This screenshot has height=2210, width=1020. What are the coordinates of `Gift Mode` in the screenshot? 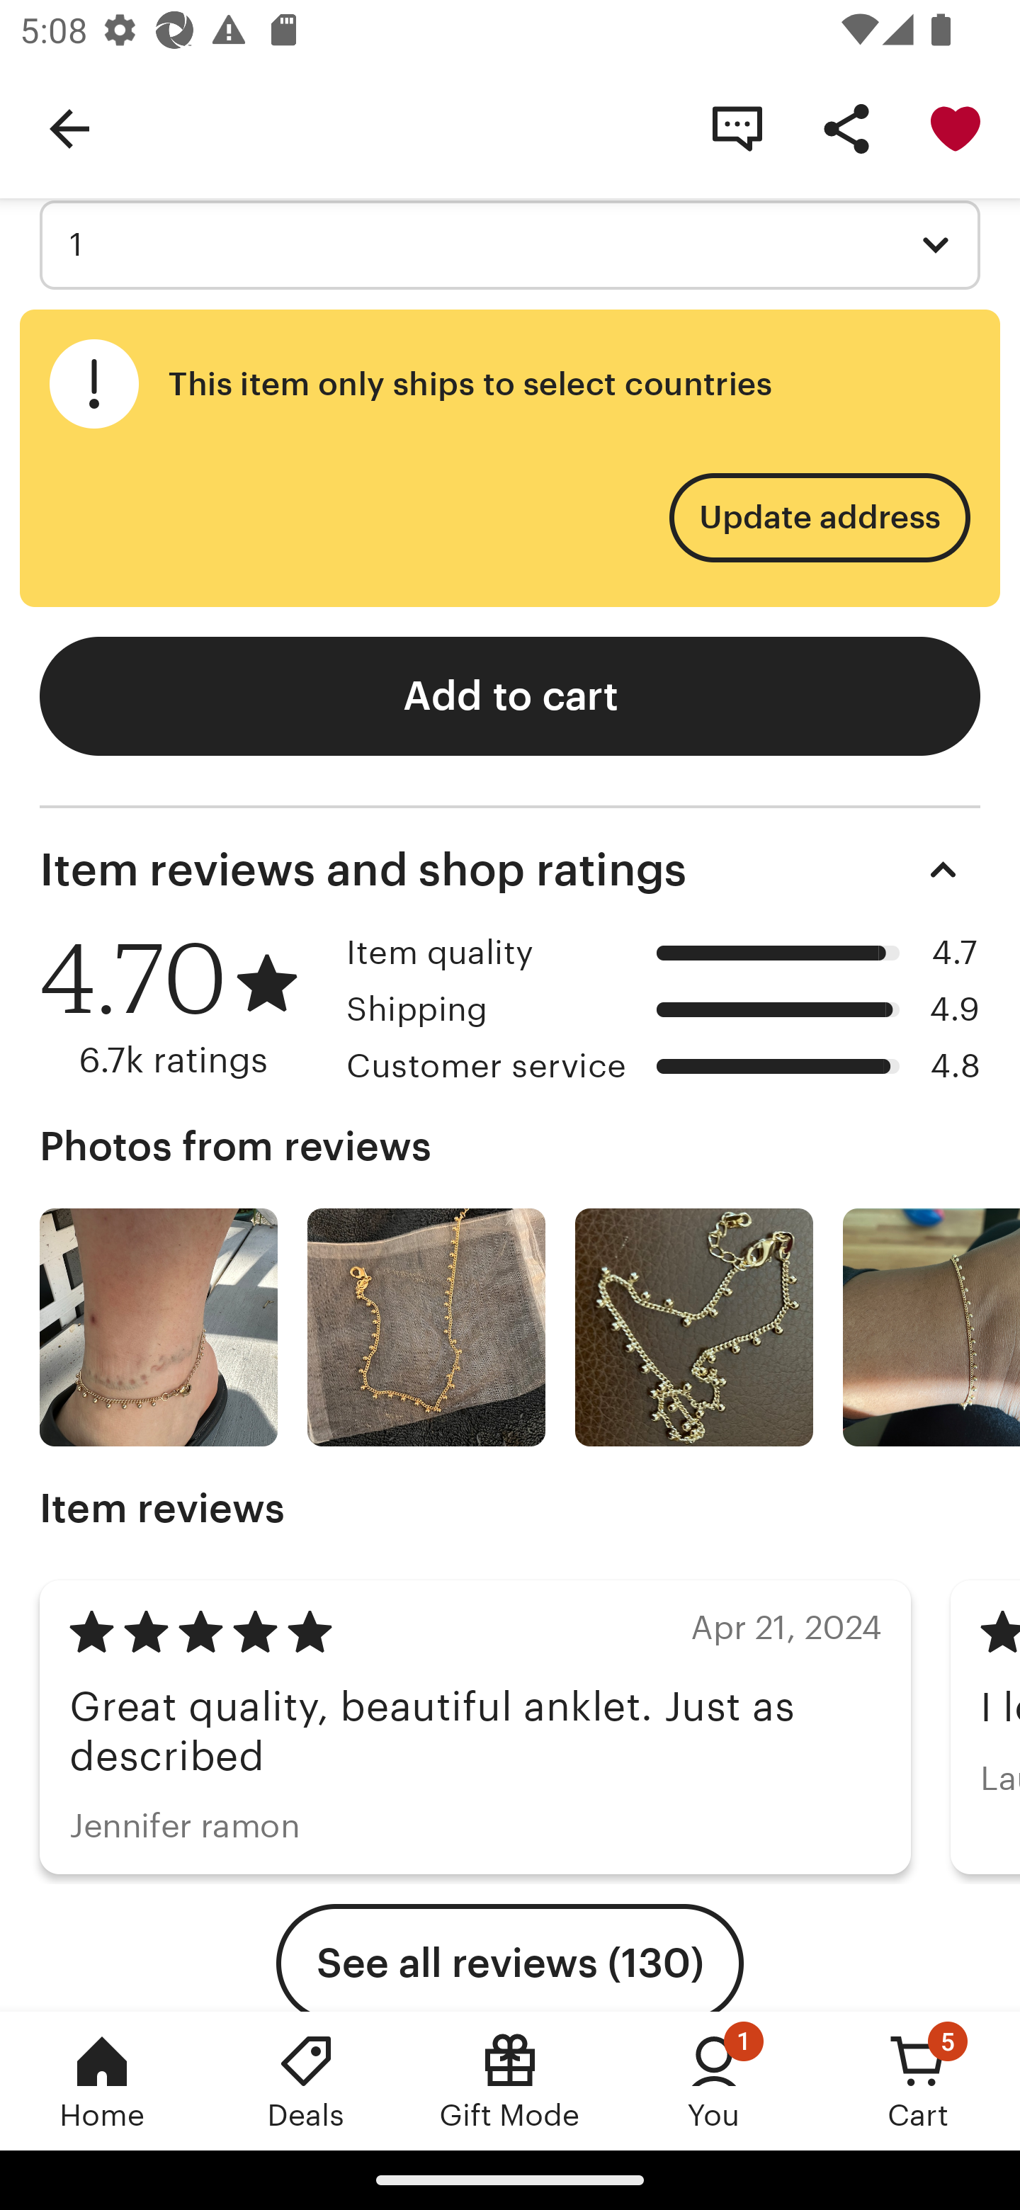 It's located at (510, 2080).